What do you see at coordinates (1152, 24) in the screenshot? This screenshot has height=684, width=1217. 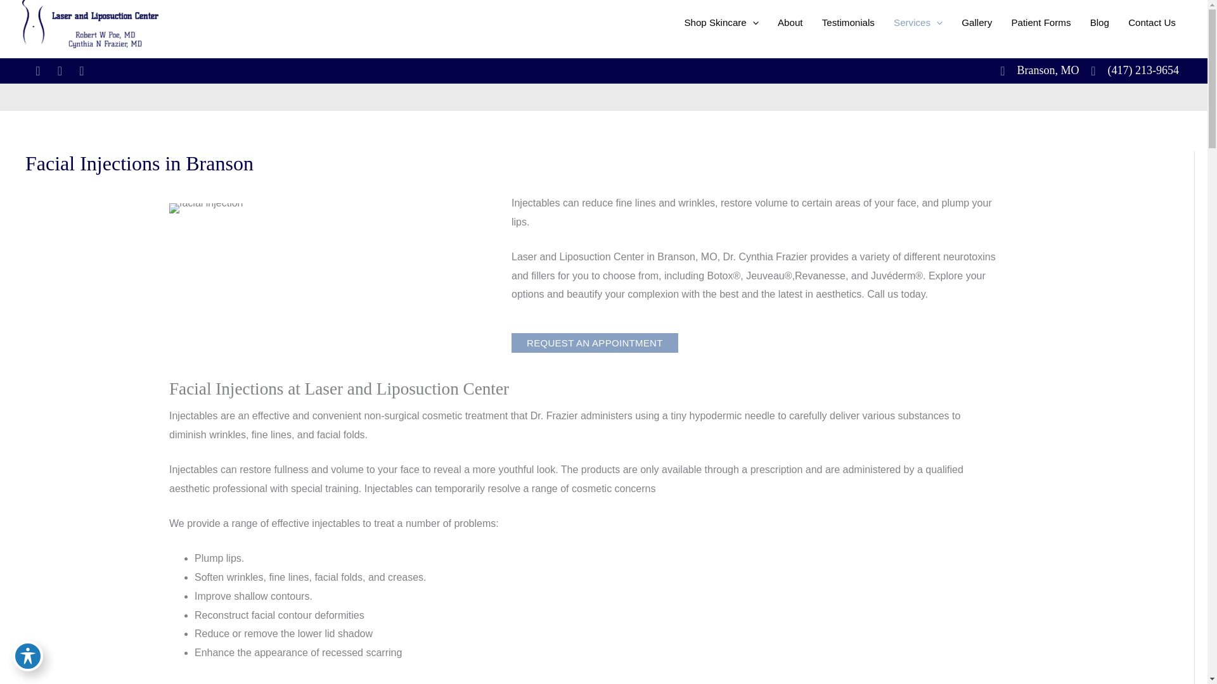 I see `Contact Us` at bounding box center [1152, 24].